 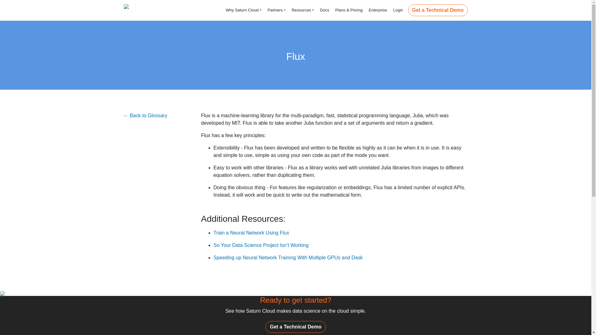 I want to click on Get a Technical Demo, so click(x=296, y=327).